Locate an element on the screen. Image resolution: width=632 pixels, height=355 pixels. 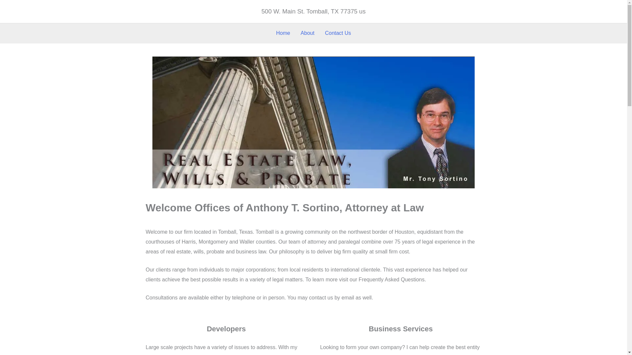
Contact Us is located at coordinates (338, 33).